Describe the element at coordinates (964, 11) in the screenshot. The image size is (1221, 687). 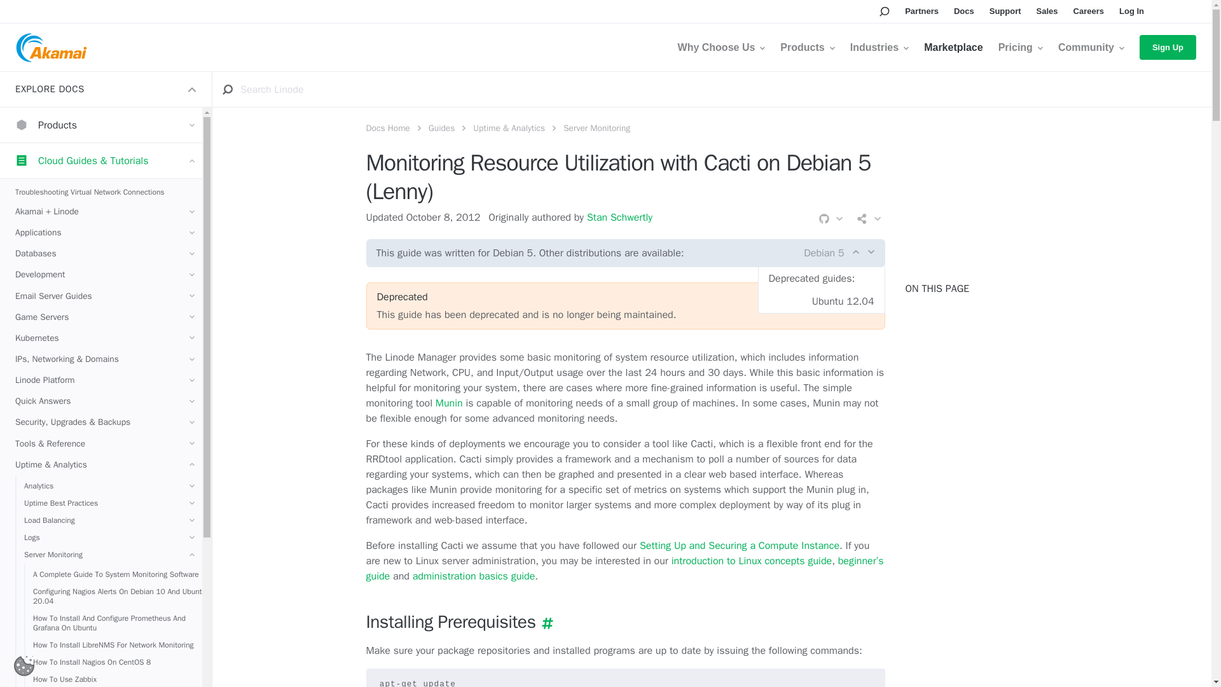
I see `Docs` at that location.